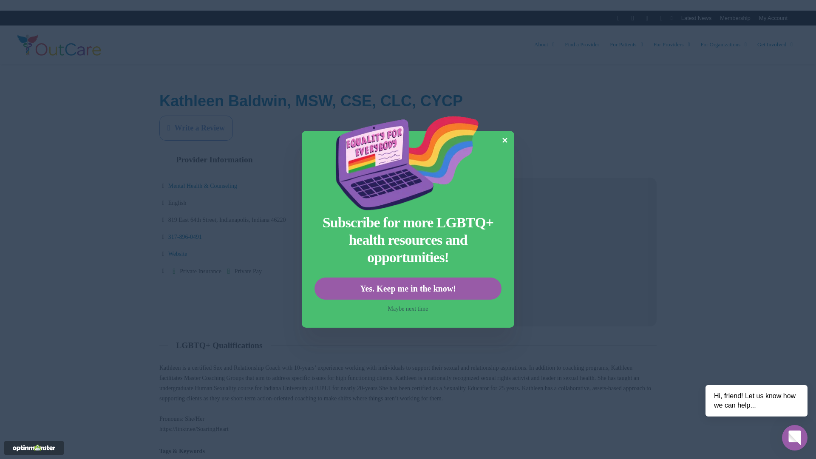 The height and width of the screenshot is (459, 816). I want to click on Sexuality, so click(309, 458).